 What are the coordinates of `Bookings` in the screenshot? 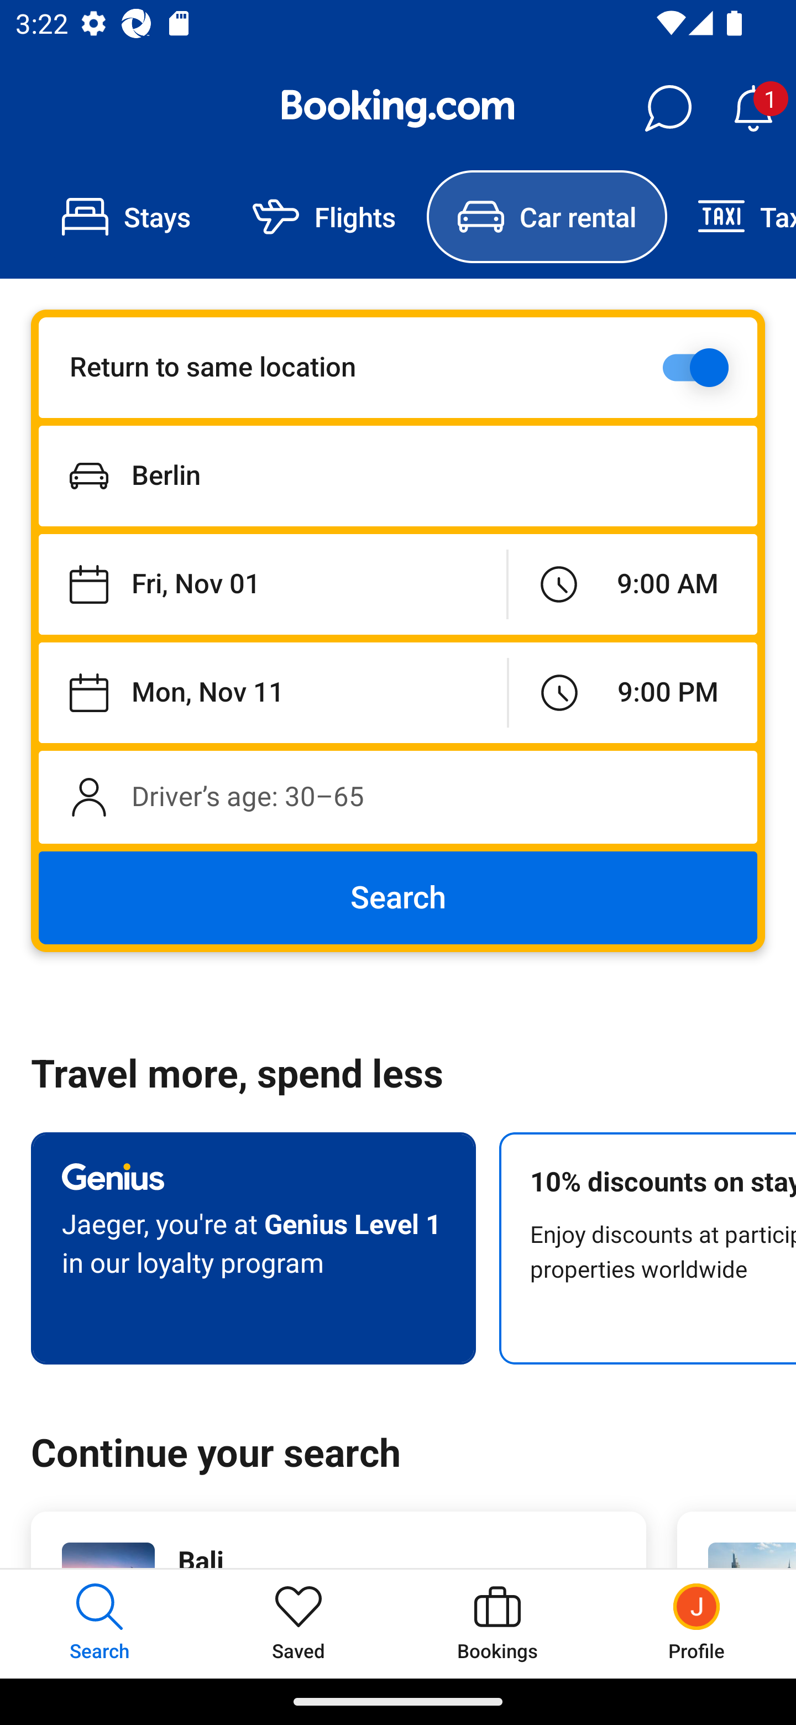 It's located at (498, 1623).